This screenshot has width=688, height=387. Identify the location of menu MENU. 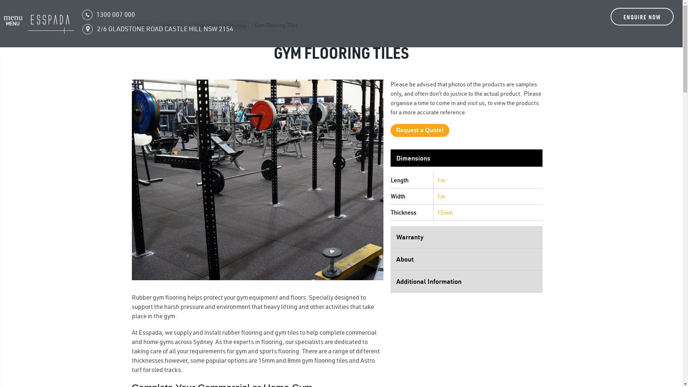
(13, 26).